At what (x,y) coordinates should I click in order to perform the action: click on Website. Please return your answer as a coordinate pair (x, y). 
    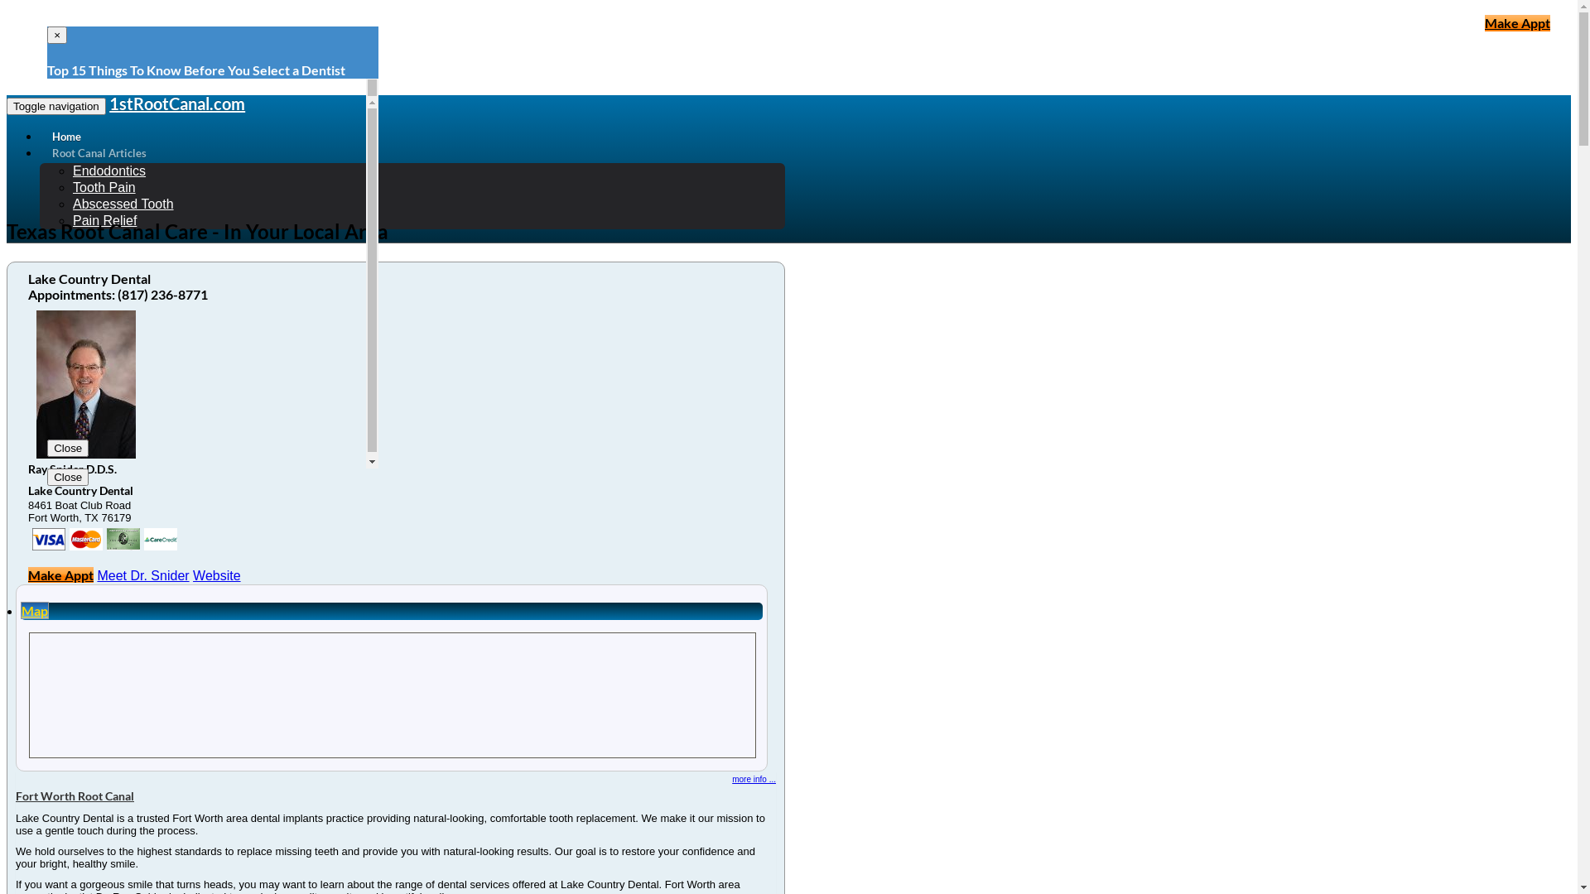
    Looking at the image, I should click on (217, 576).